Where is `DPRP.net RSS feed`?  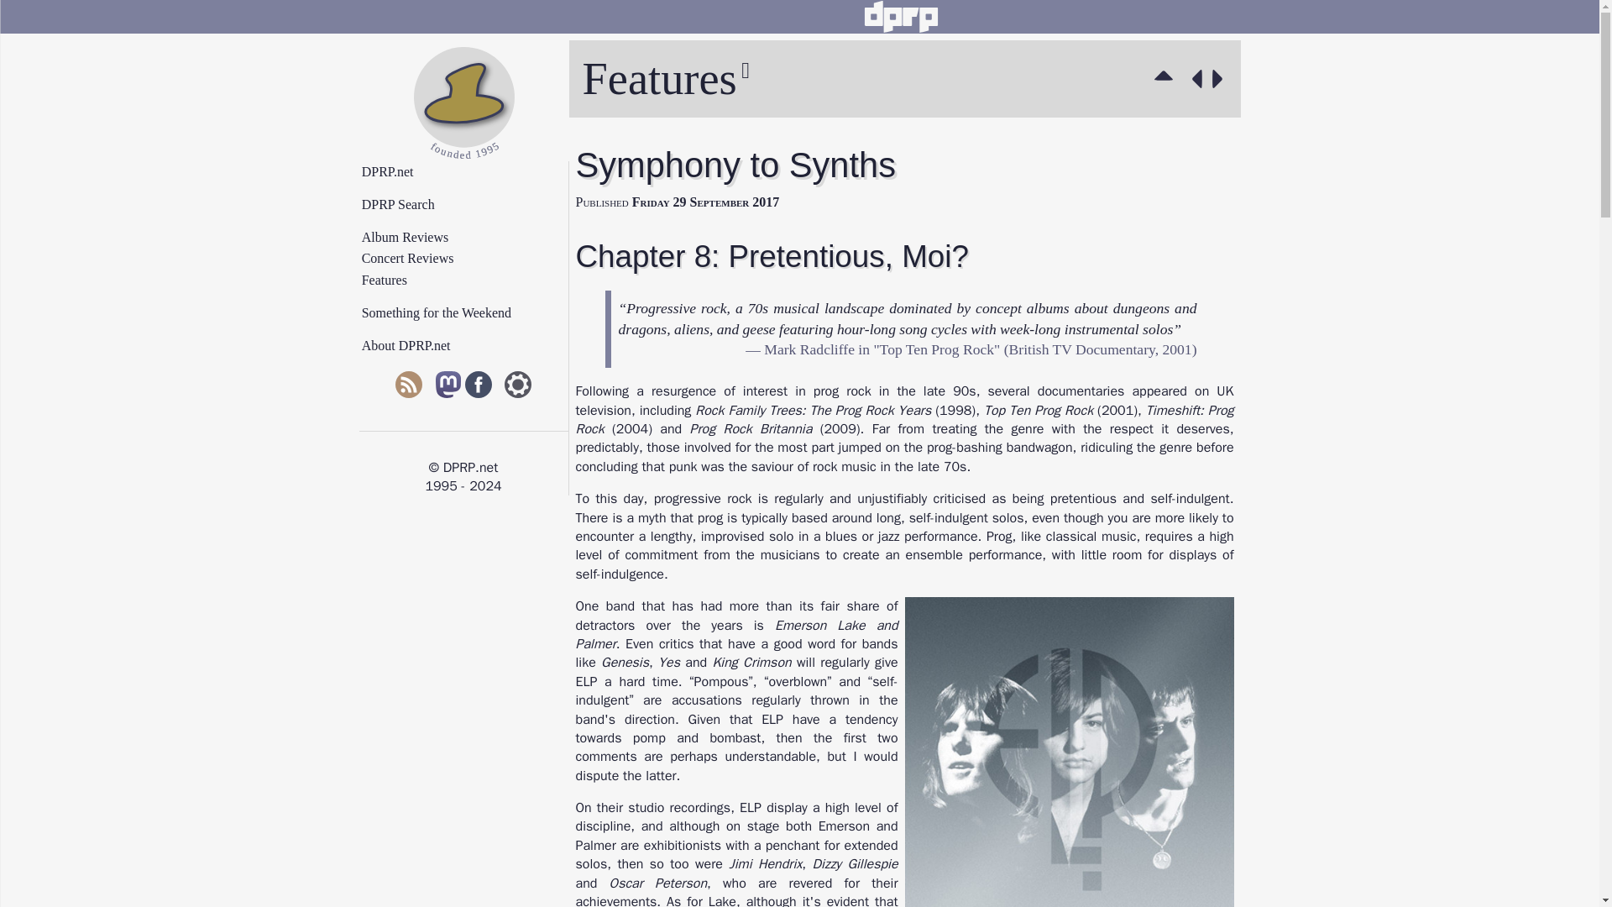 DPRP.net RSS feed is located at coordinates (408, 386).